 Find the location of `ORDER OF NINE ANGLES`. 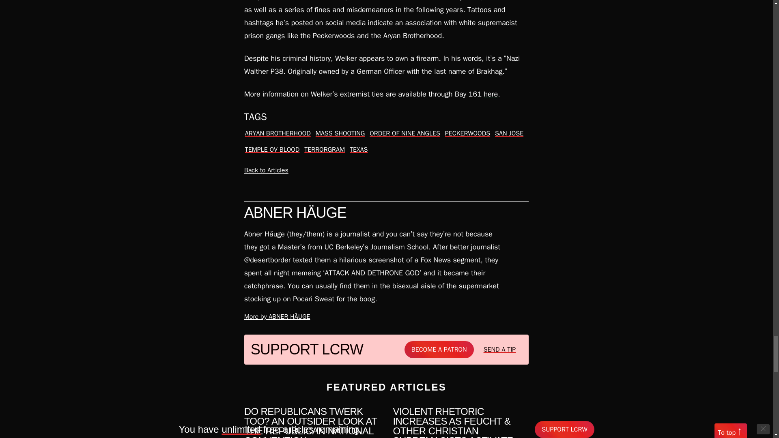

ORDER OF NINE ANGLES is located at coordinates (405, 133).